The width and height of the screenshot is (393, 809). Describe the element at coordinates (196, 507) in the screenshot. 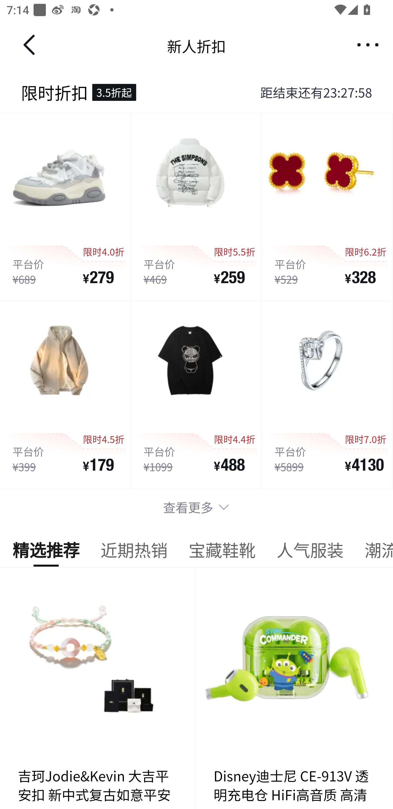

I see `查看更多   7a6308c7-e67d-d593-fdc5-cca9685f7a7c-36-36` at that location.